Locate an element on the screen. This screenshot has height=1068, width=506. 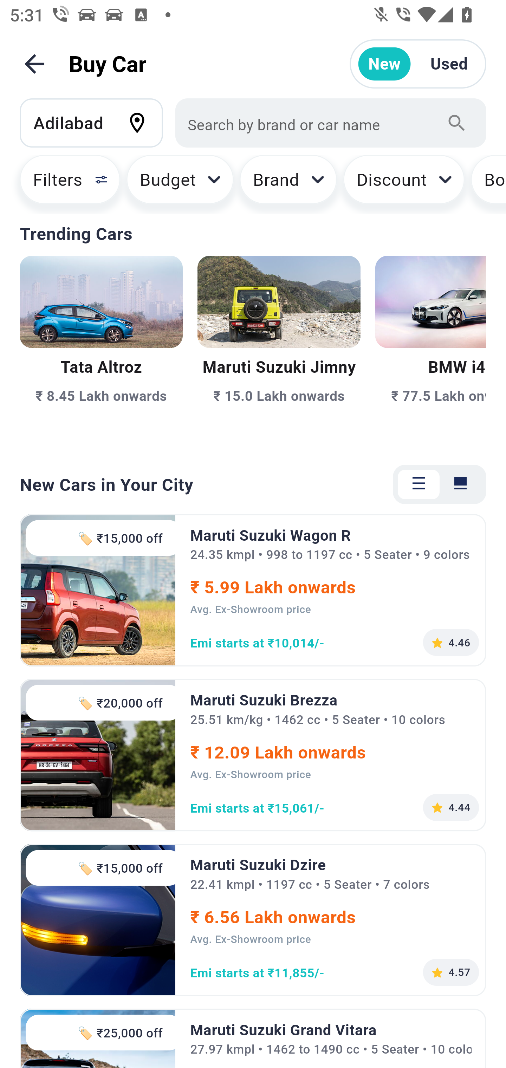
Back is located at coordinates (34, 64).